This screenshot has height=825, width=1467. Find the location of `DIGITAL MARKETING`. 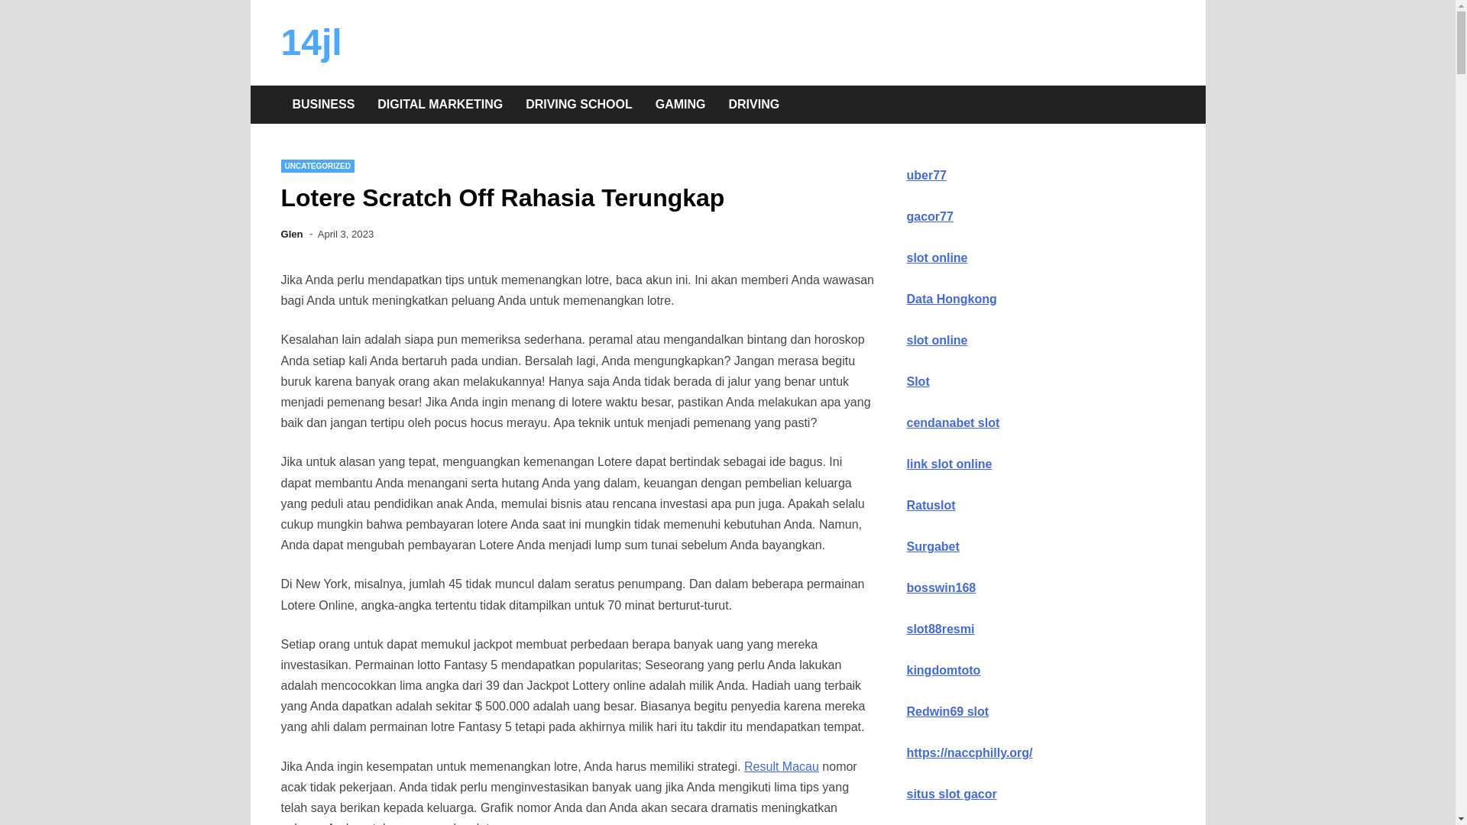

DIGITAL MARKETING is located at coordinates (440, 105).